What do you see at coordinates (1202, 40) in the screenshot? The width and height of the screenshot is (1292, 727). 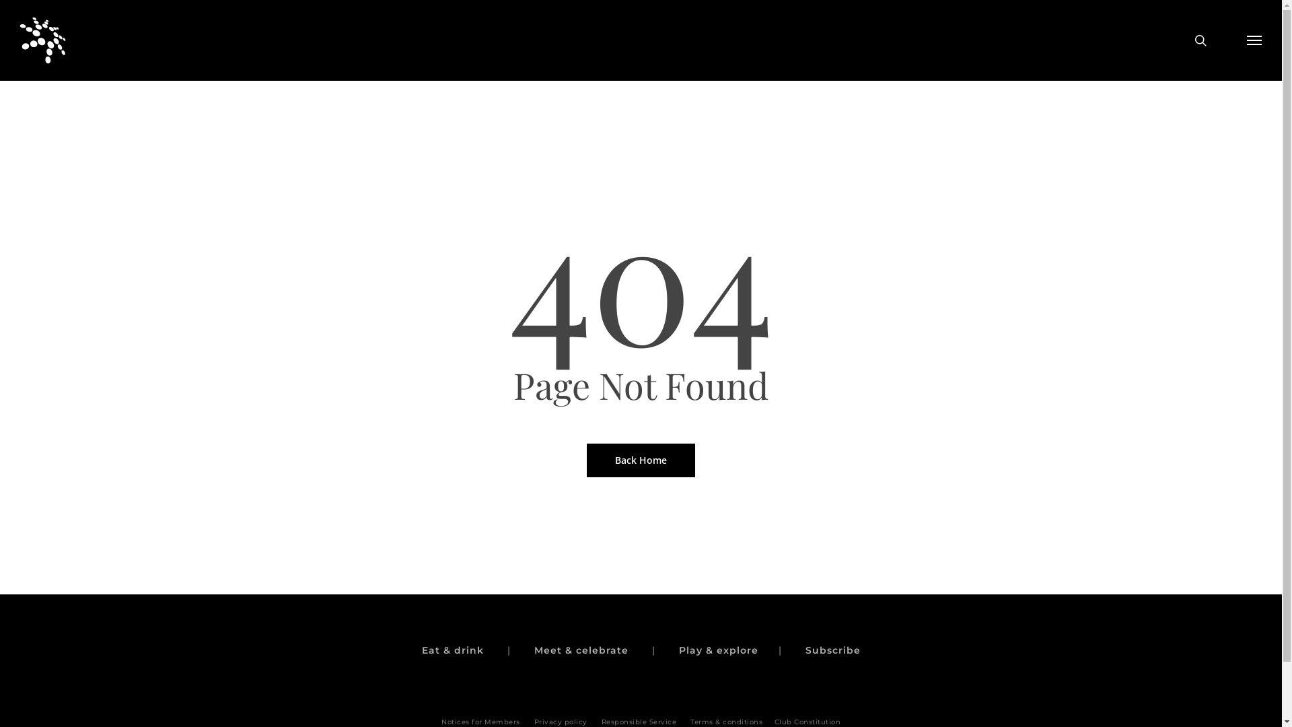 I see `search` at bounding box center [1202, 40].